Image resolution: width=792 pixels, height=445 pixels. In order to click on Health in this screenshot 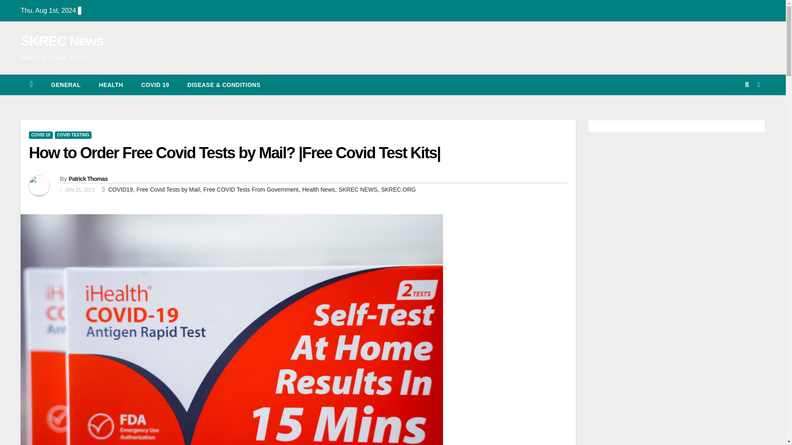, I will do `click(111, 85)`.